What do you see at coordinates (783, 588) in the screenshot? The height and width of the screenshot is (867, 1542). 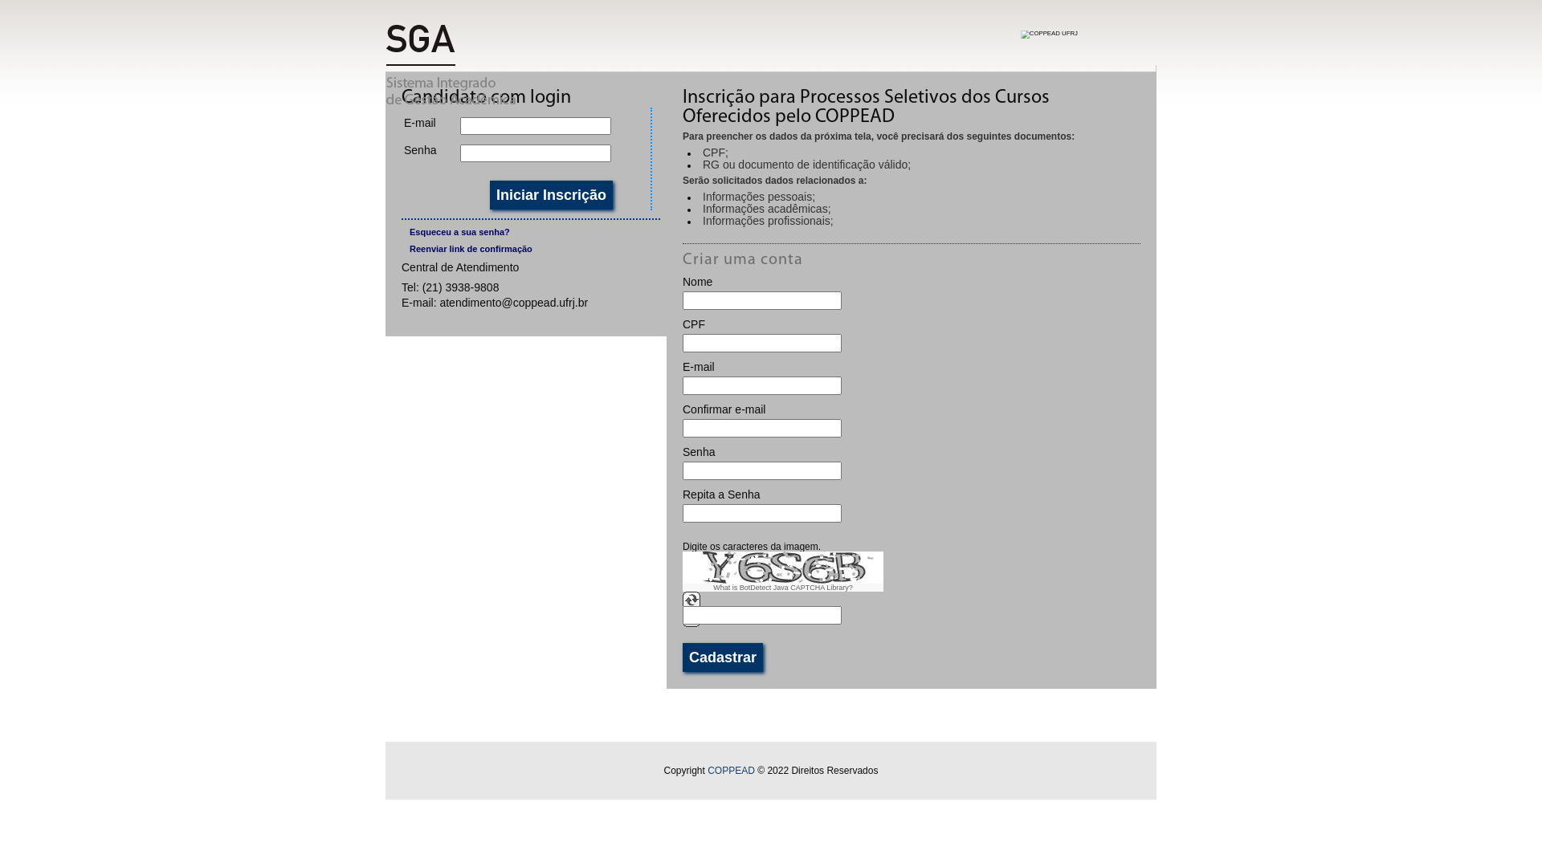 I see `What is BotDetect Java CAPTCHA Library?` at bounding box center [783, 588].